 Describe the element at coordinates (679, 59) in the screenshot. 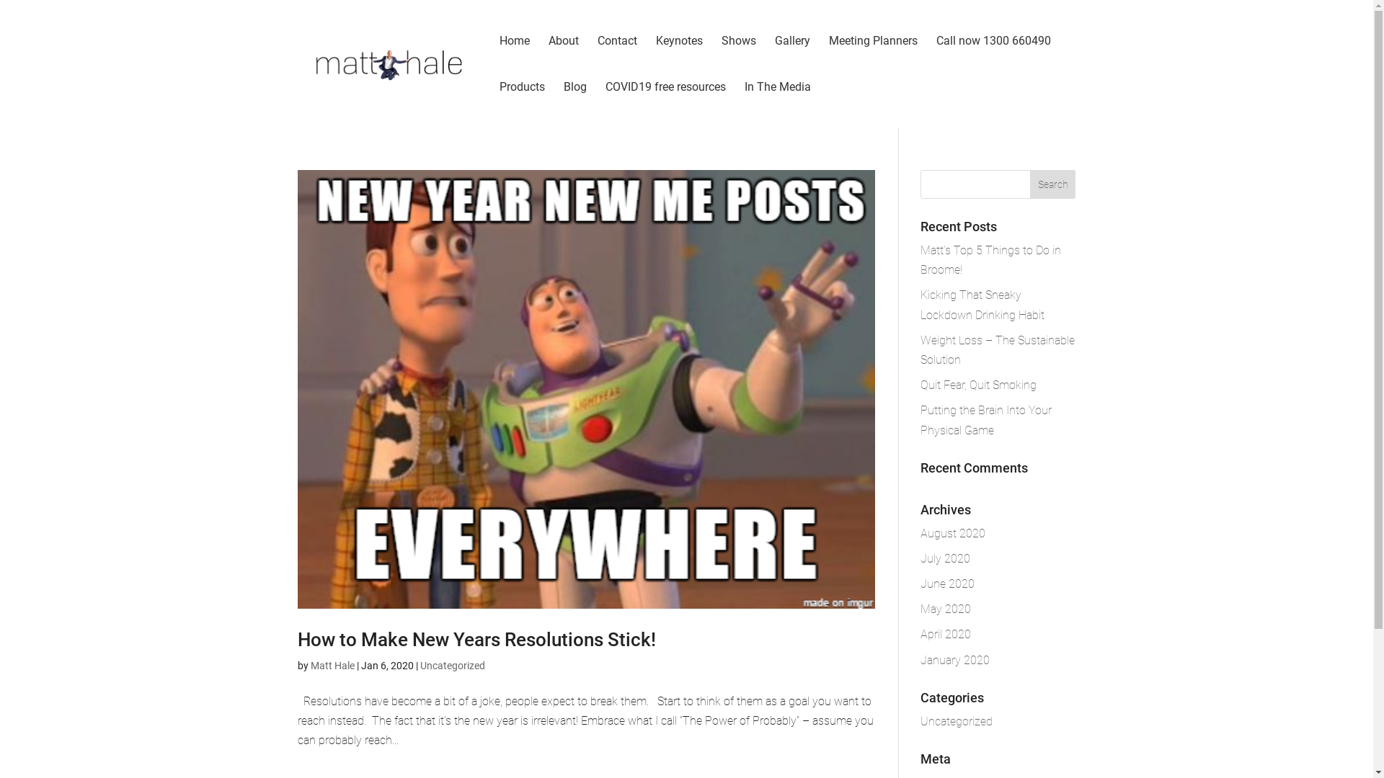

I see `Keynotes` at that location.